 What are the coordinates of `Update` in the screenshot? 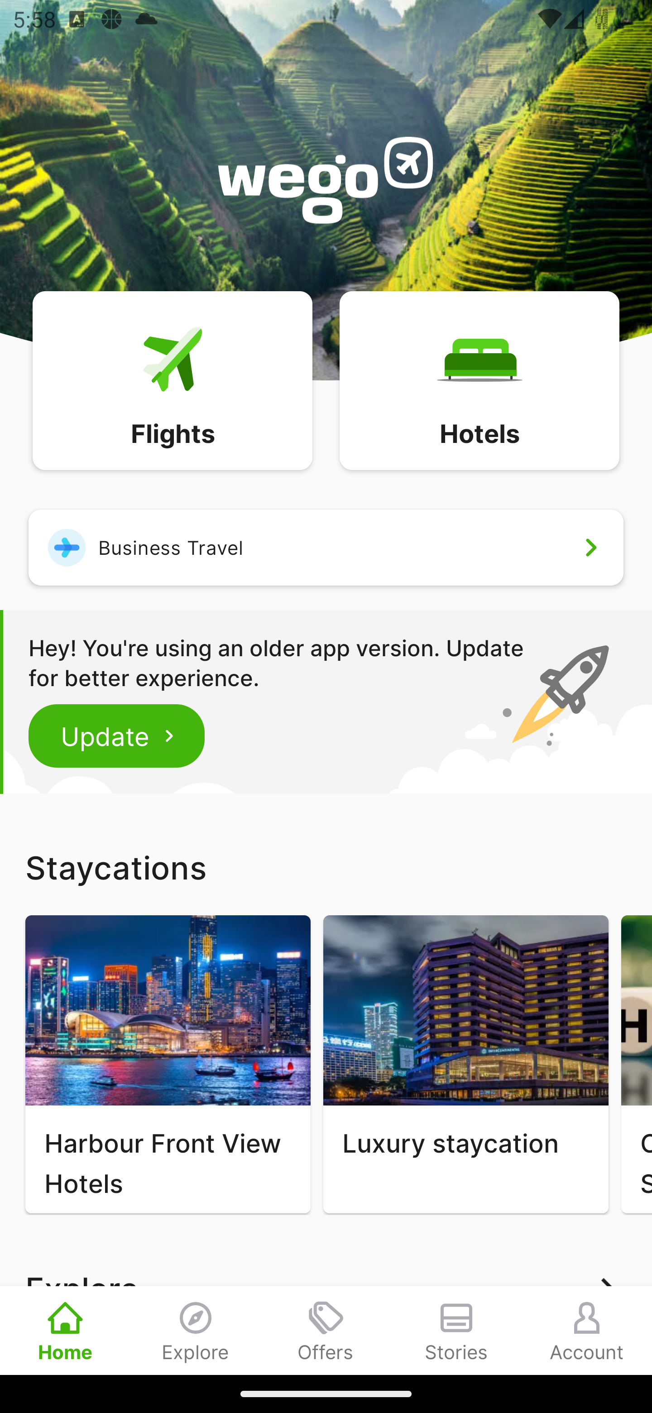 It's located at (117, 735).